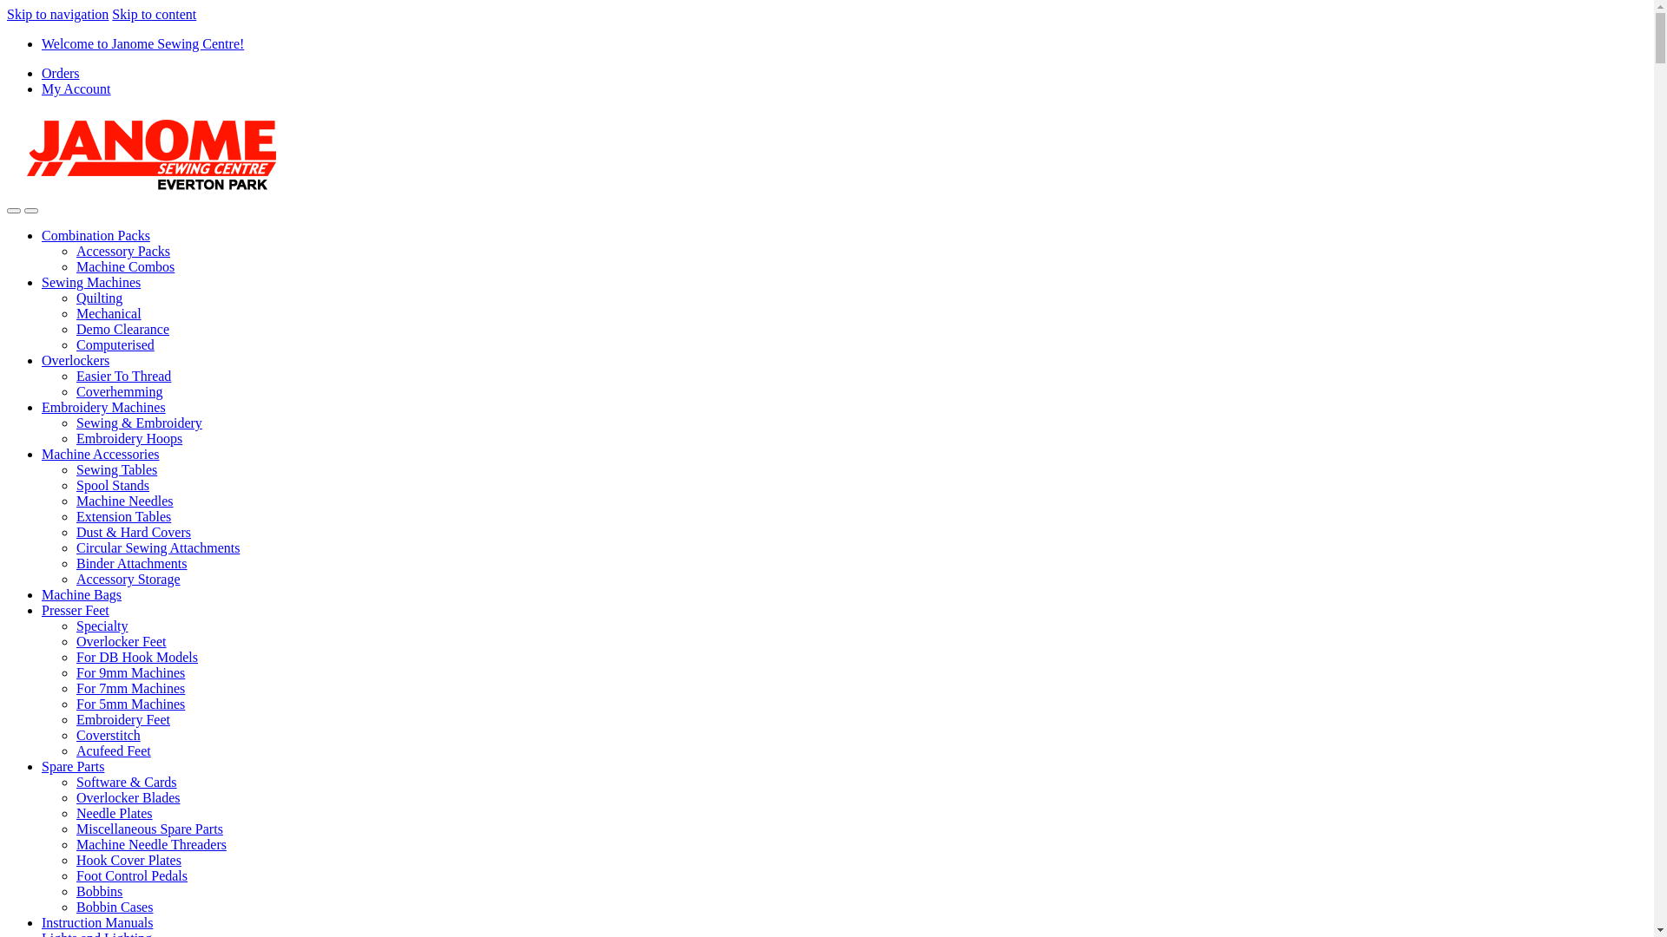 This screenshot has width=1667, height=937. What do you see at coordinates (132, 564) in the screenshot?
I see `Binder Attachments` at bounding box center [132, 564].